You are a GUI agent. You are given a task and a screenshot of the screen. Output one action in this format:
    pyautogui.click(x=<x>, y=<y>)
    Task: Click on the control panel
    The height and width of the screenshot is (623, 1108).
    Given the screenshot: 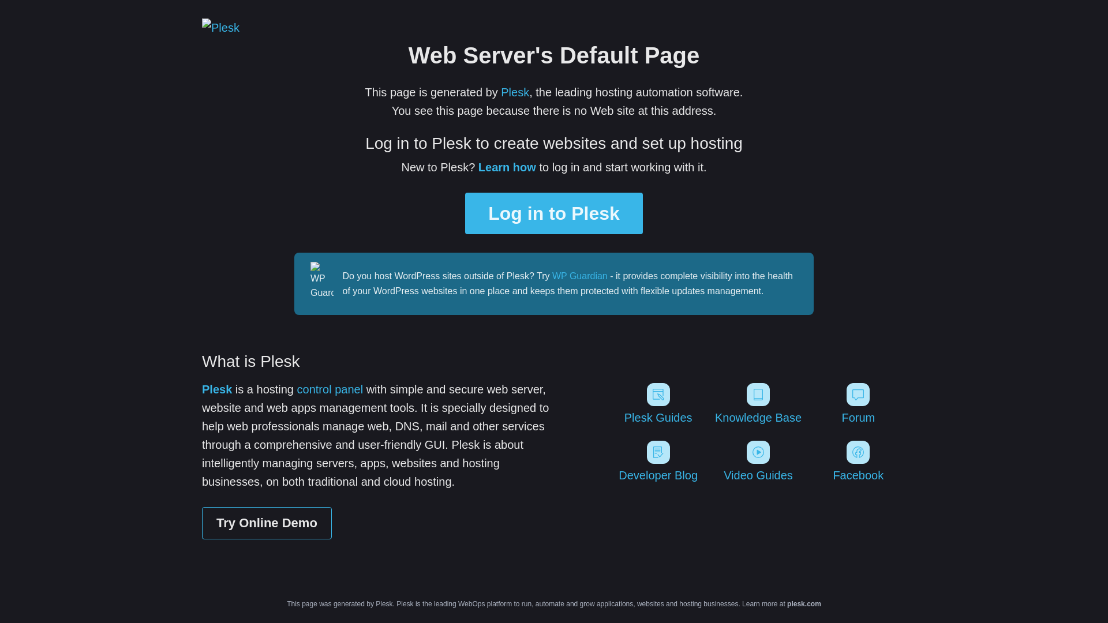 What is the action you would take?
    pyautogui.click(x=330, y=389)
    